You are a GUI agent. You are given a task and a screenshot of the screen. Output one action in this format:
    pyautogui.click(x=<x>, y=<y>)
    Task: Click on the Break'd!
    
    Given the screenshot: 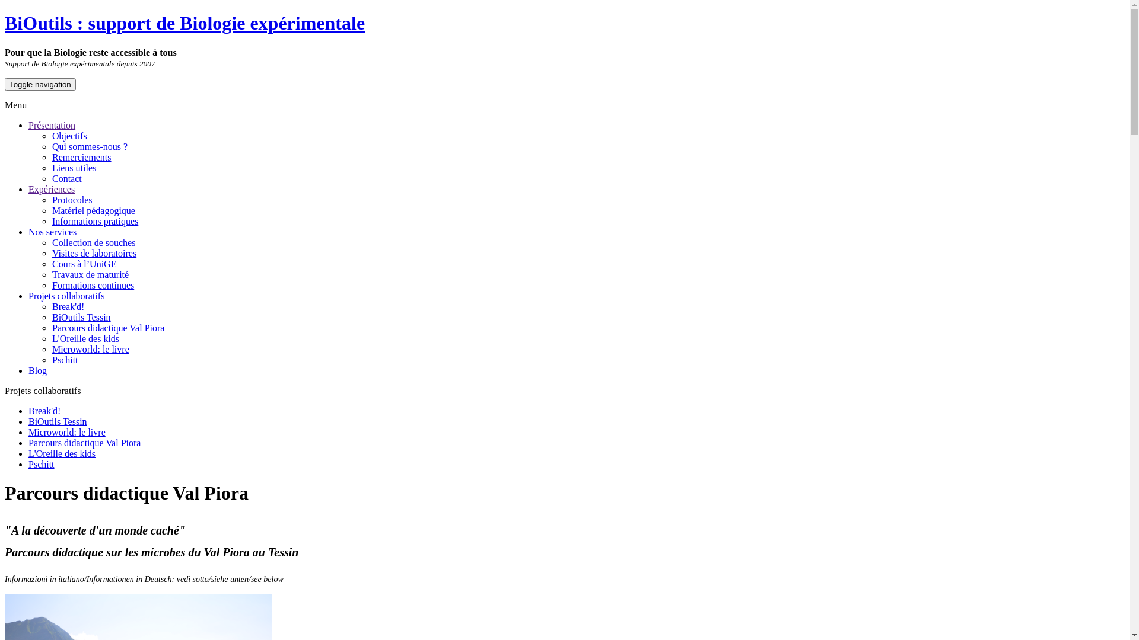 What is the action you would take?
    pyautogui.click(x=68, y=306)
    